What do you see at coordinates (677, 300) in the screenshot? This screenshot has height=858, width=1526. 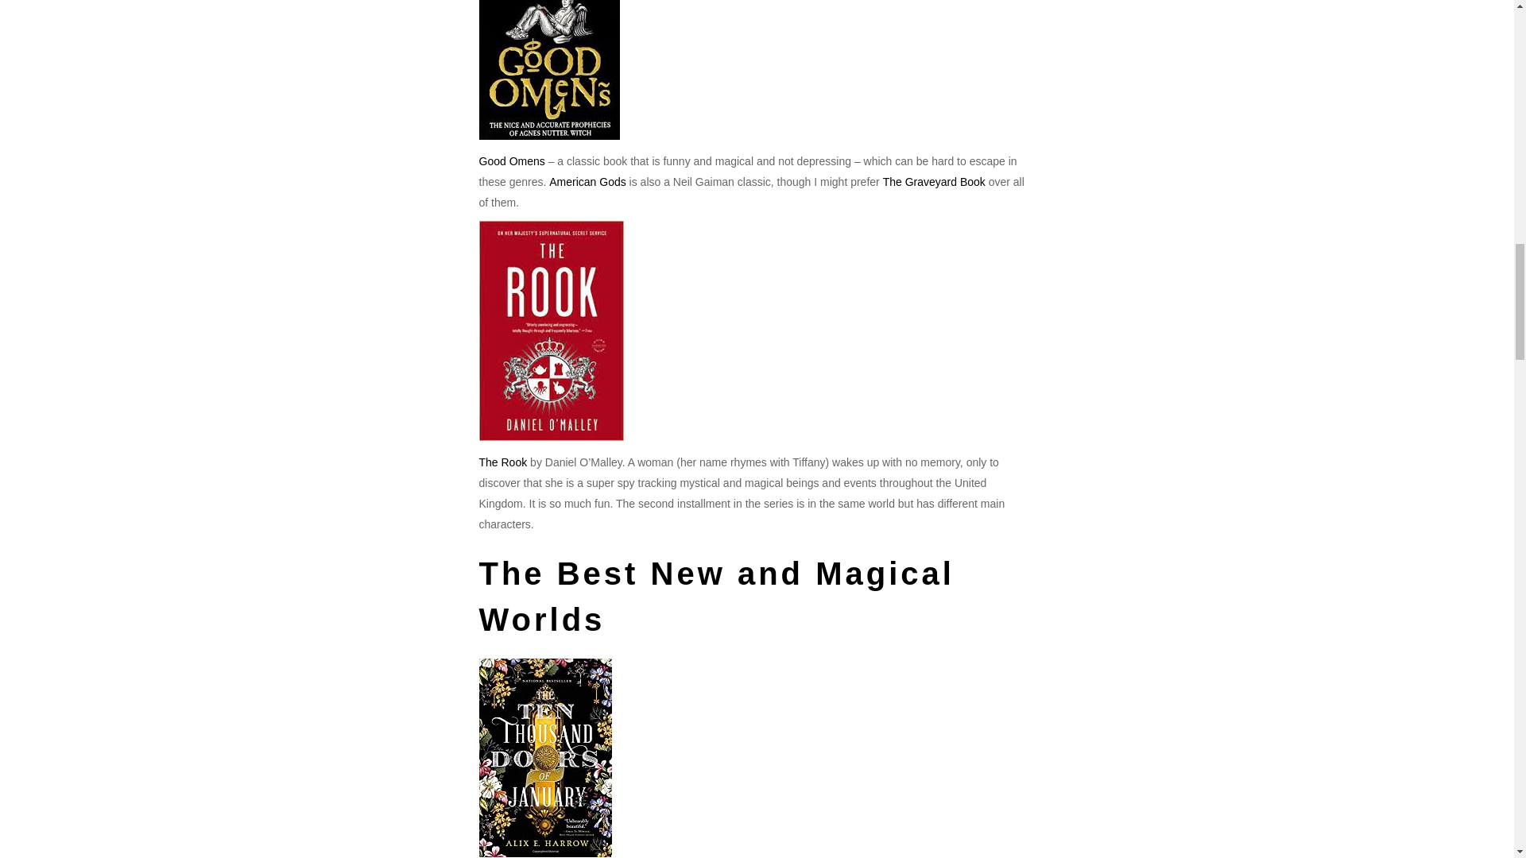 I see `Send` at bounding box center [677, 300].